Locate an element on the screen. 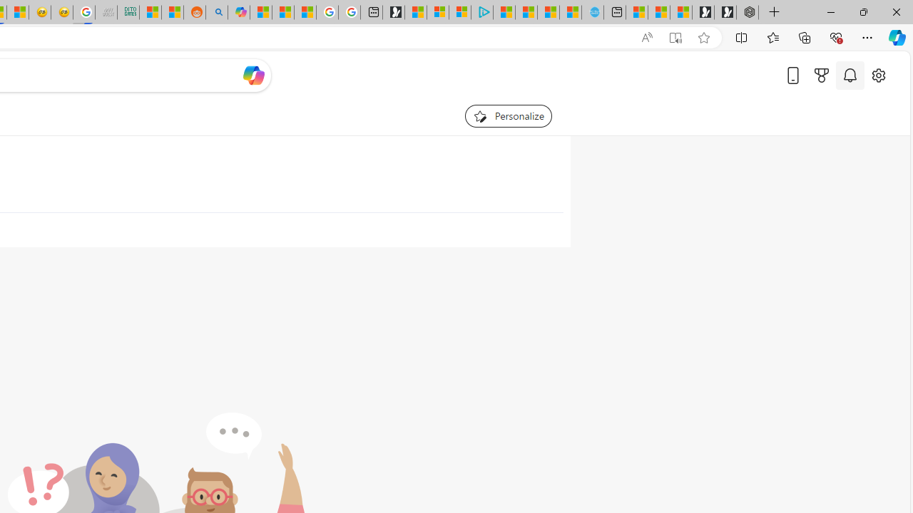 The image size is (913, 513). Open Copilot is located at coordinates (254, 76).